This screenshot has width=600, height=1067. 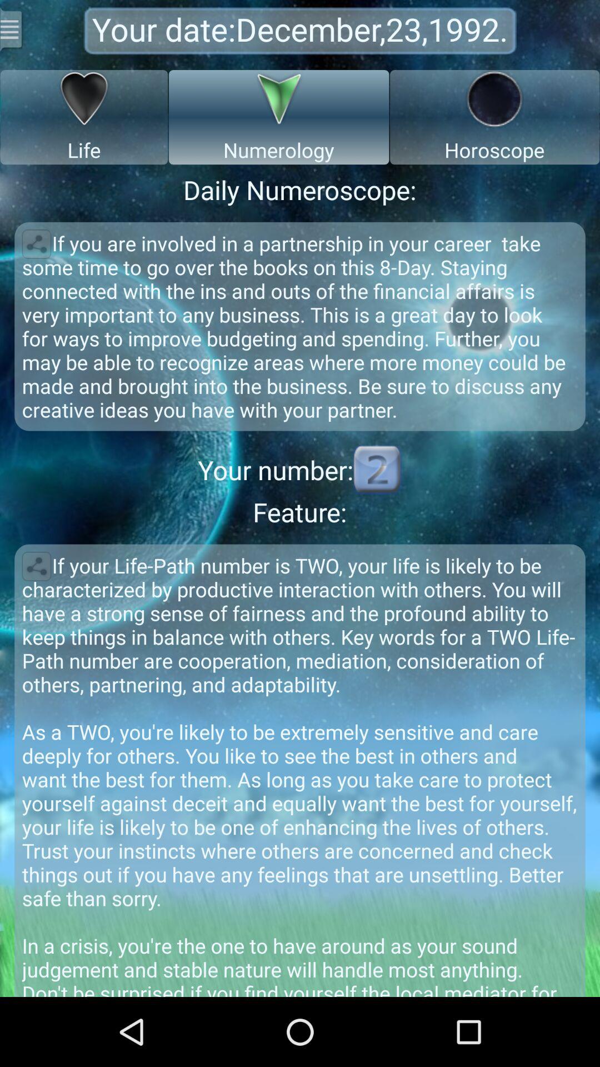 What do you see at coordinates (37, 566) in the screenshot?
I see `shares` at bounding box center [37, 566].